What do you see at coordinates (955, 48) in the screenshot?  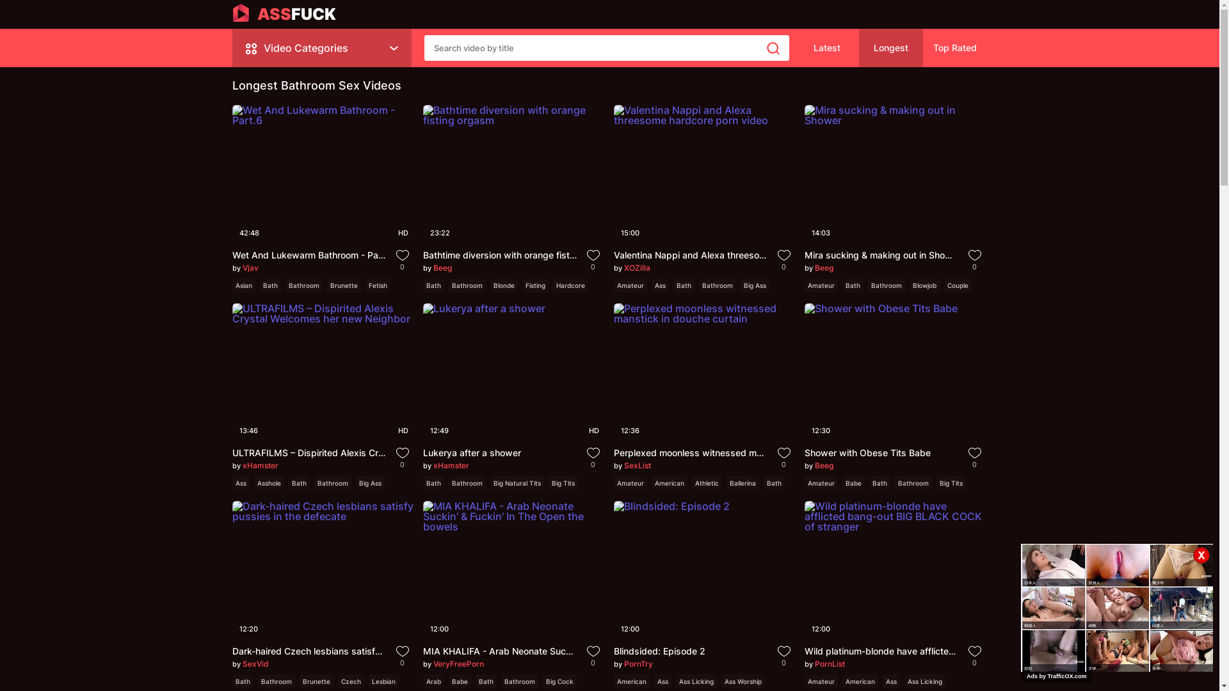 I see `Top Rated` at bounding box center [955, 48].